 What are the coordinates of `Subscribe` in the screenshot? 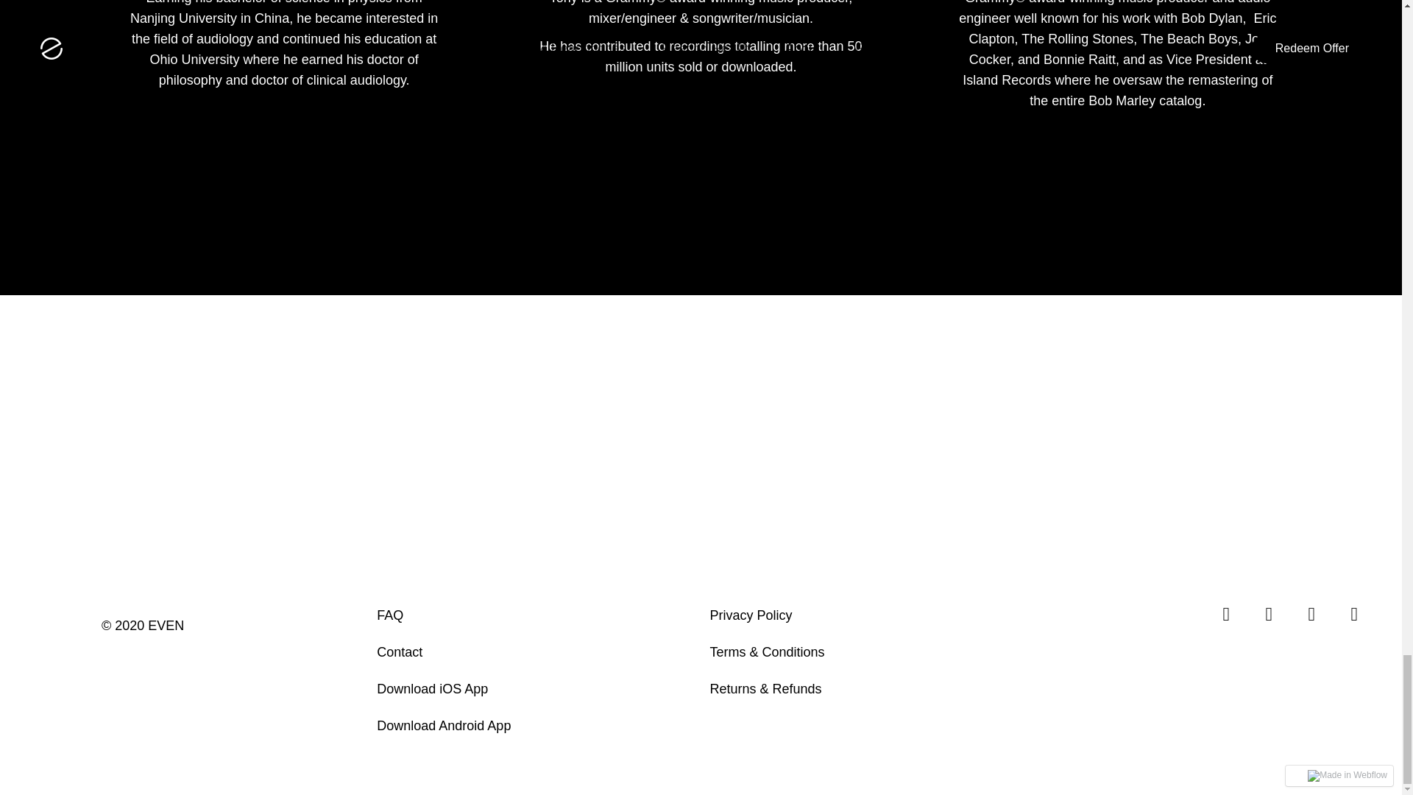 It's located at (840, 471).